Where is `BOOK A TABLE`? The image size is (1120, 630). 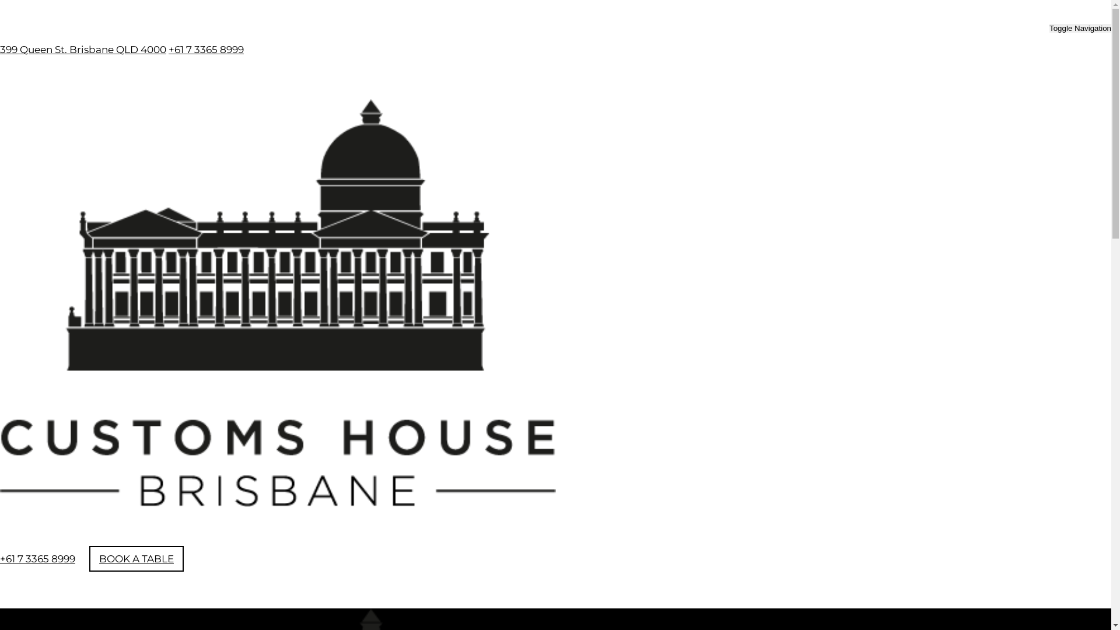 BOOK A TABLE is located at coordinates (136, 559).